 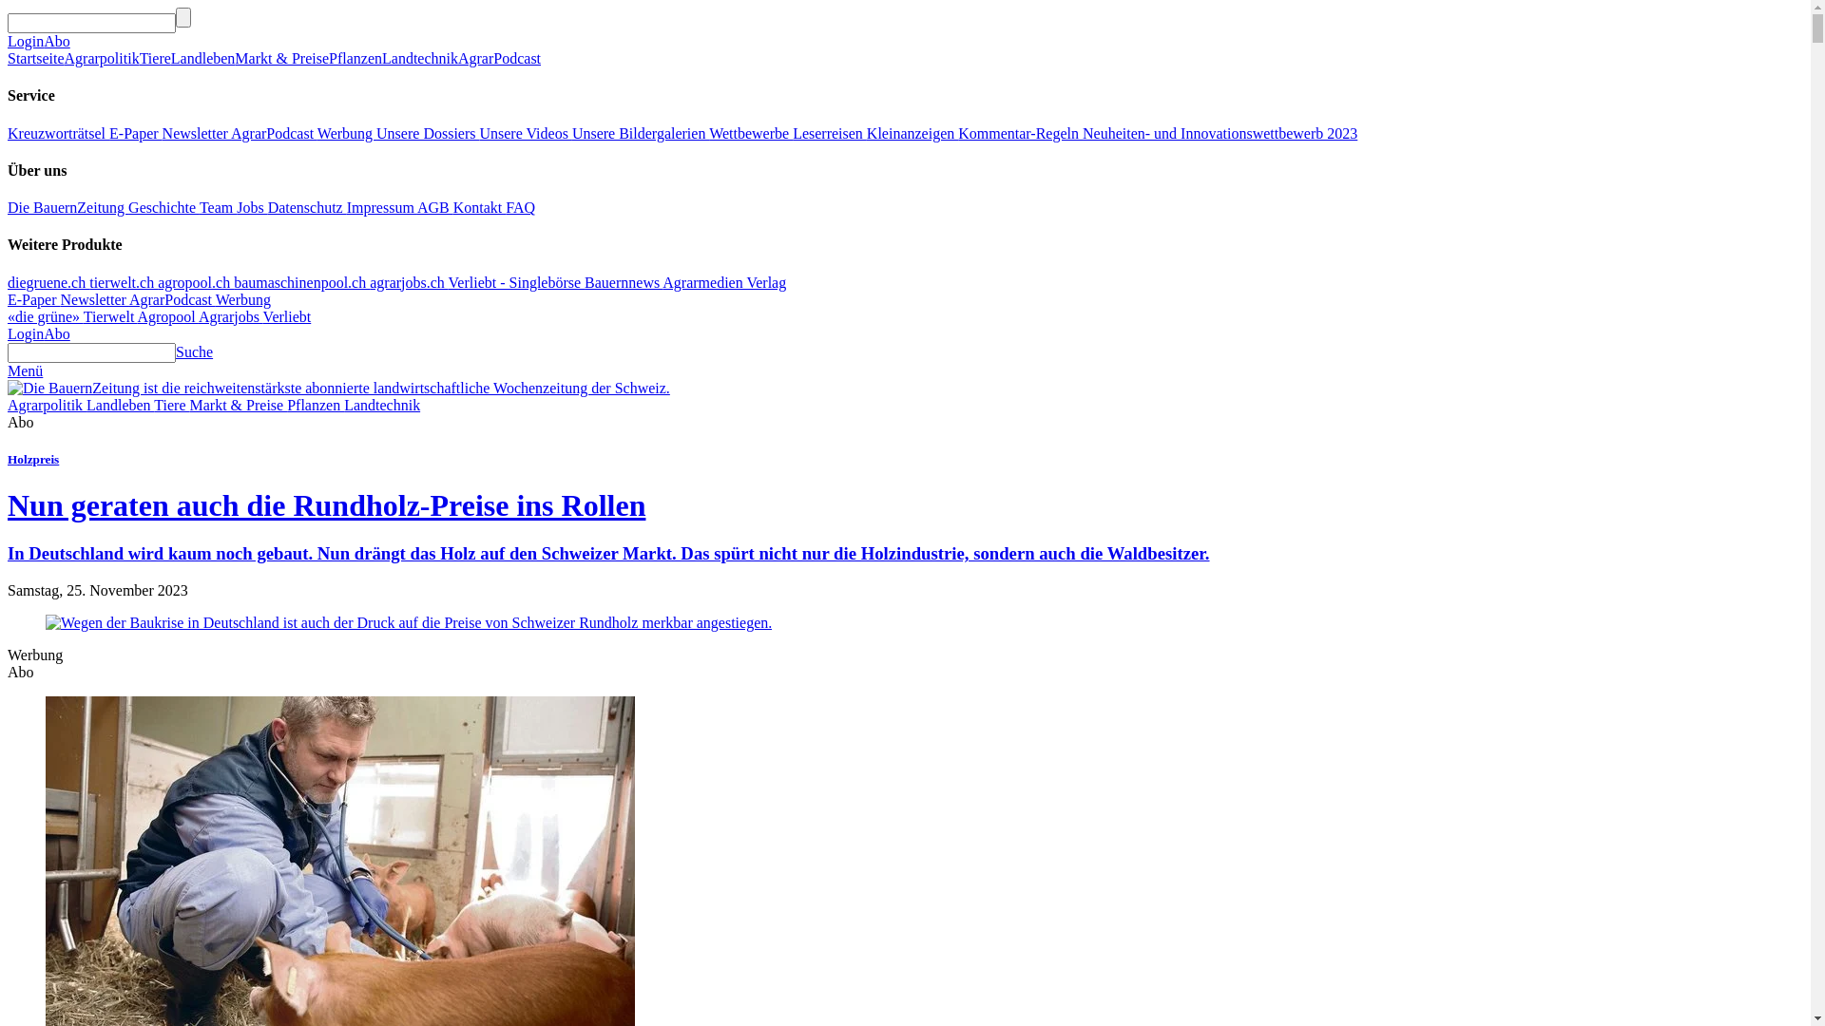 I want to click on Kommentar-Regeln, so click(x=1021, y=133).